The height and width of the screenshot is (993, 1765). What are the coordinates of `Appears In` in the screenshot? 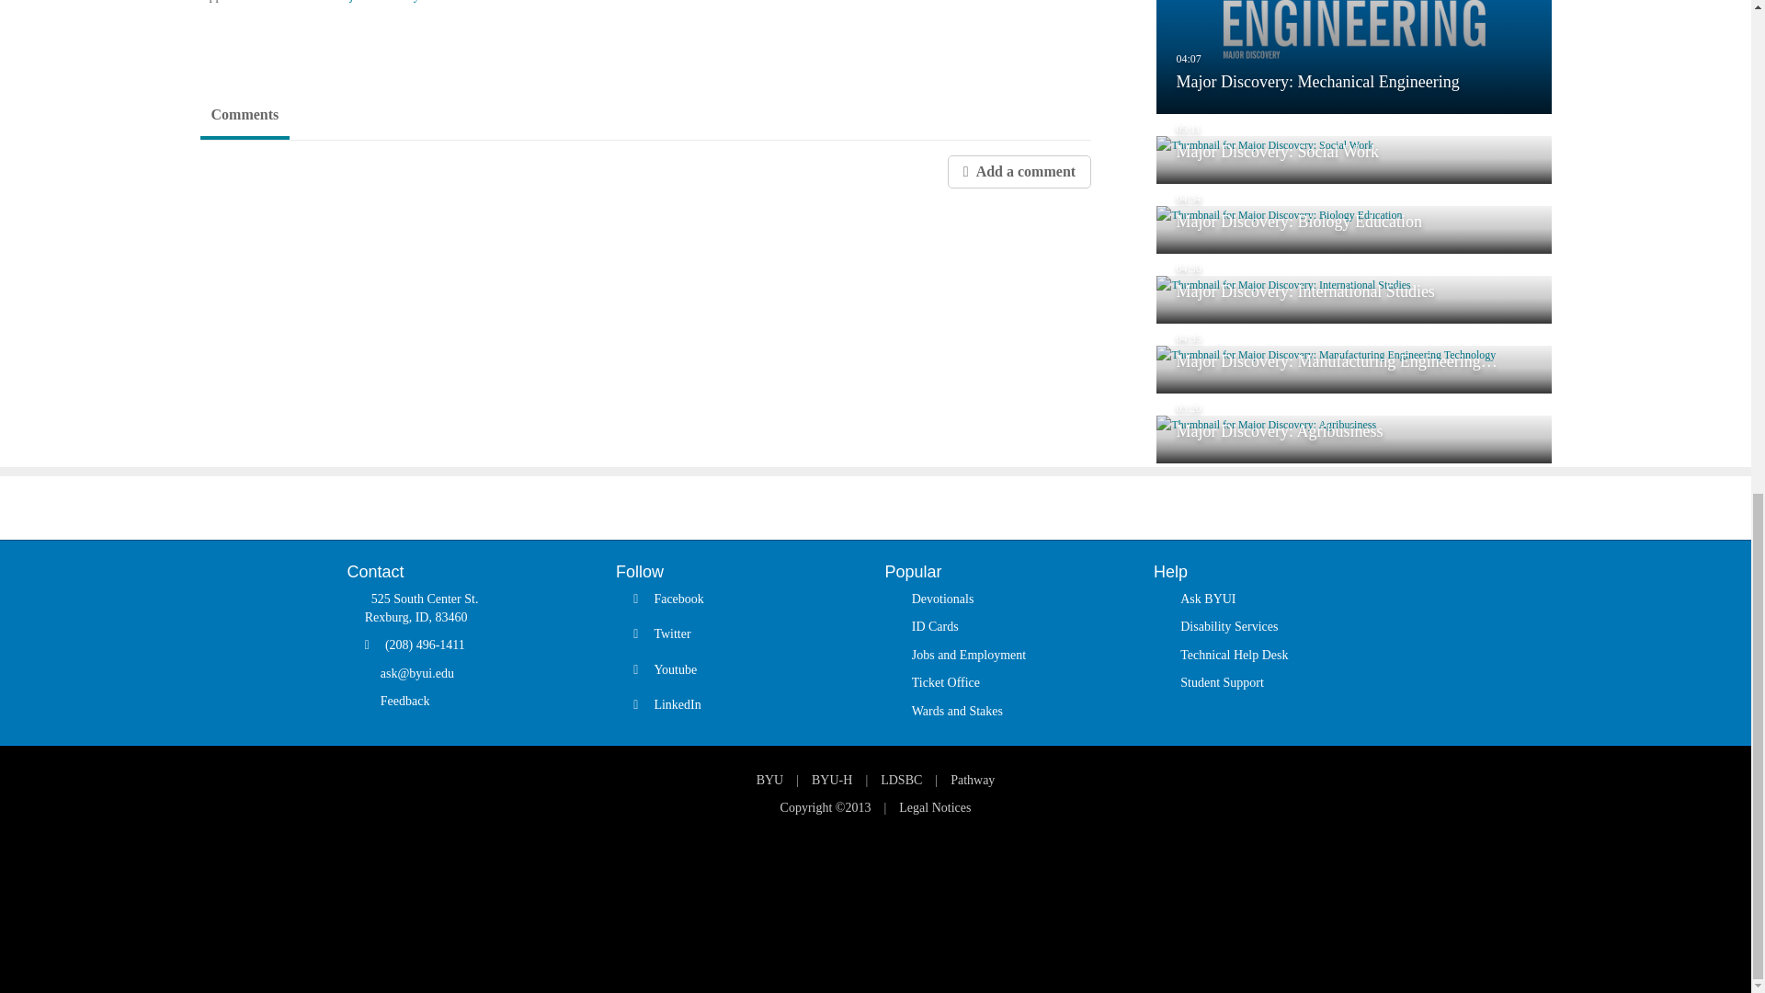 It's located at (256, 3).